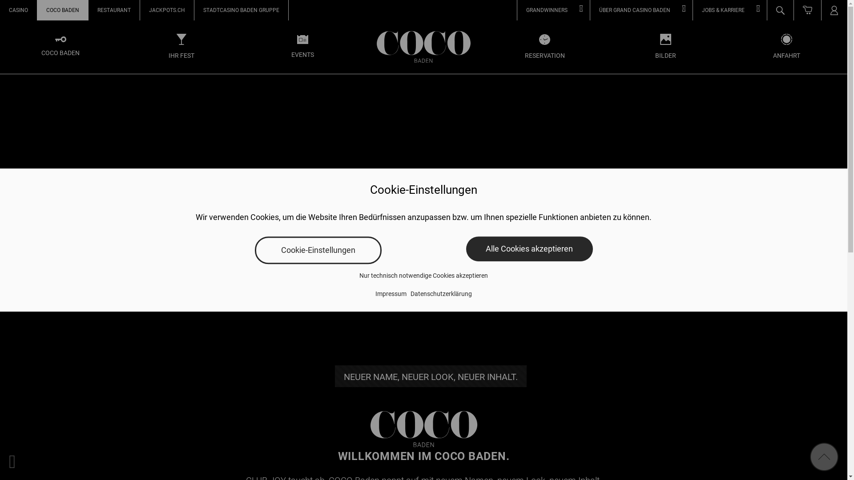  Describe the element at coordinates (787, 47) in the screenshot. I see `ANFAHRT` at that location.